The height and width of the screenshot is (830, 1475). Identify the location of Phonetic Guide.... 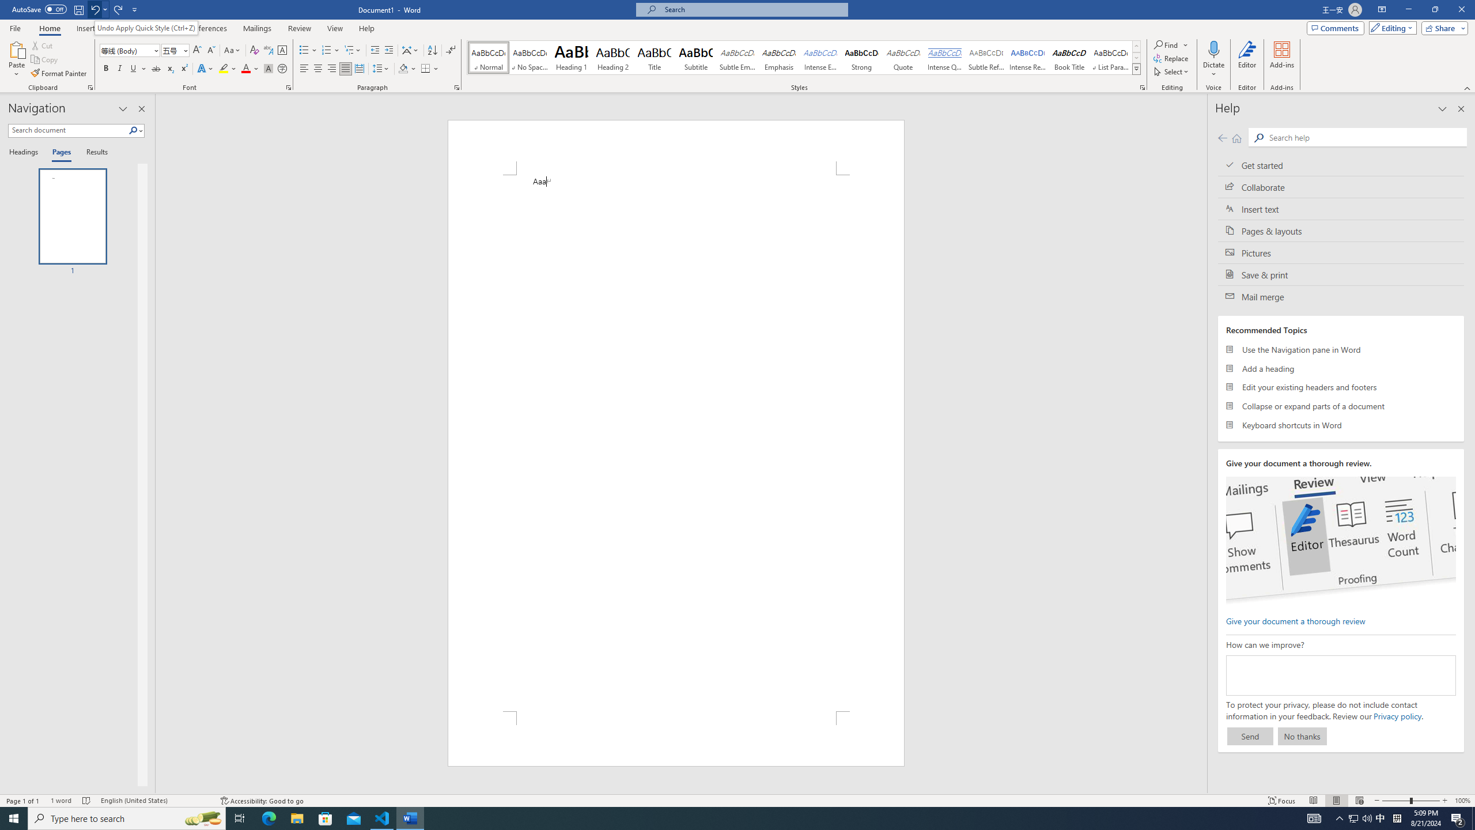
(268, 51).